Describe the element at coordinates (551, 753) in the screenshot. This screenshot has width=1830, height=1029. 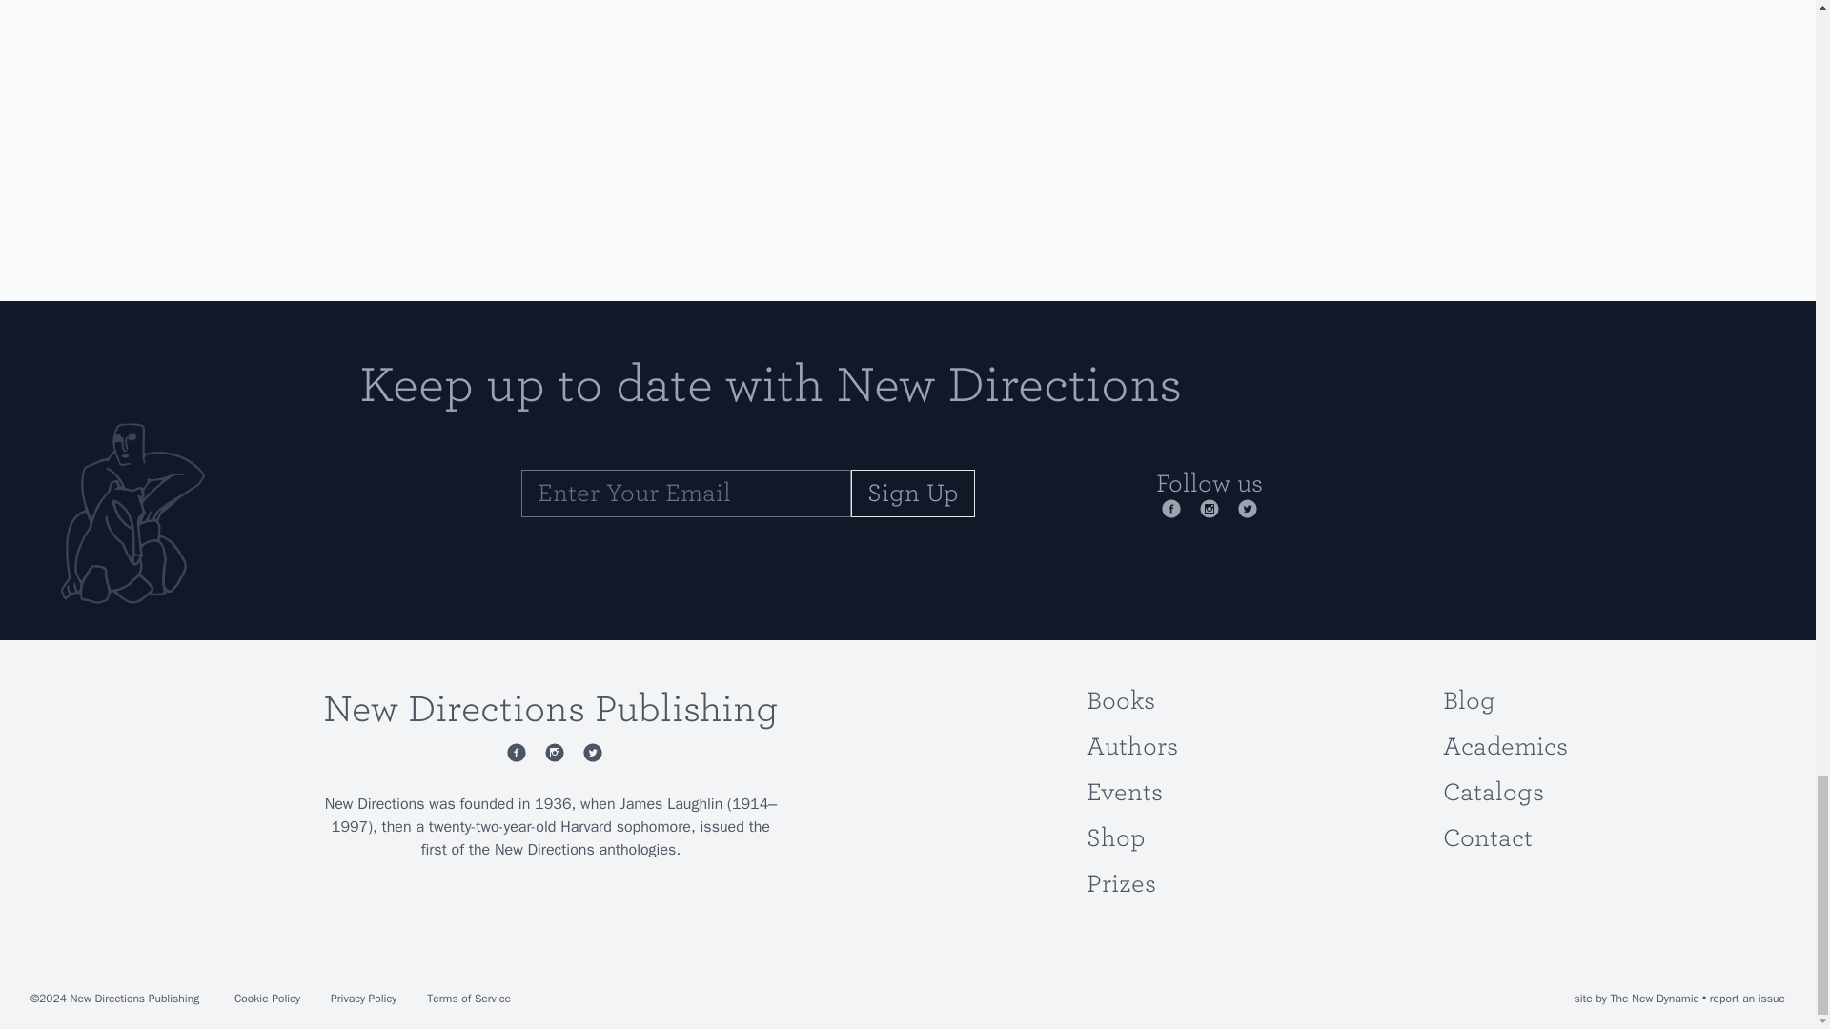
I see `instagram` at that location.